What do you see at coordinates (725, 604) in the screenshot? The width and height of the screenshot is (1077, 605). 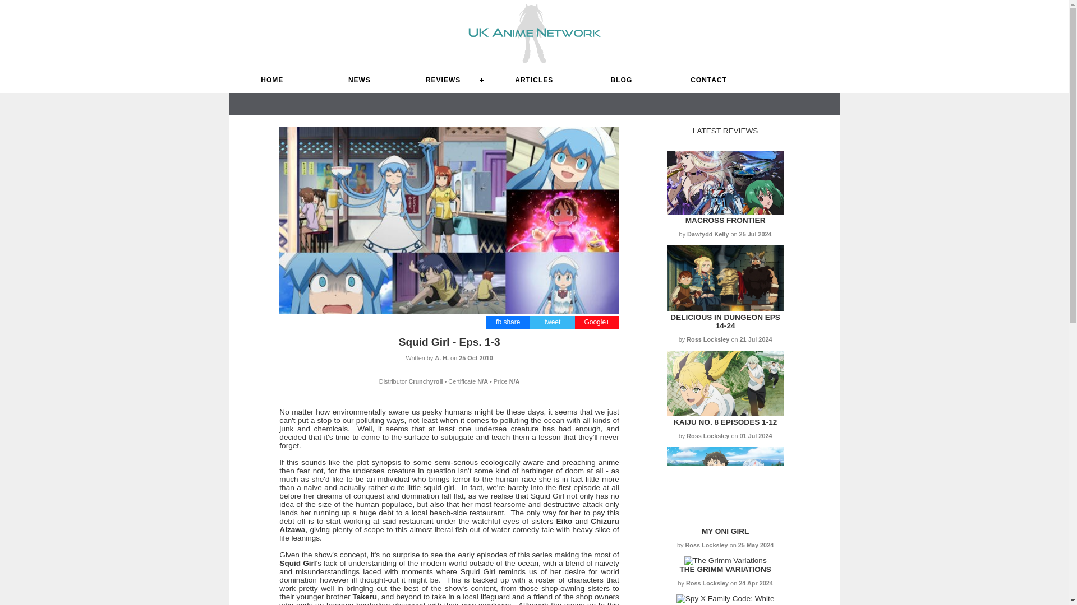 I see `SPY X FAMILY CODE: WHITE` at bounding box center [725, 604].